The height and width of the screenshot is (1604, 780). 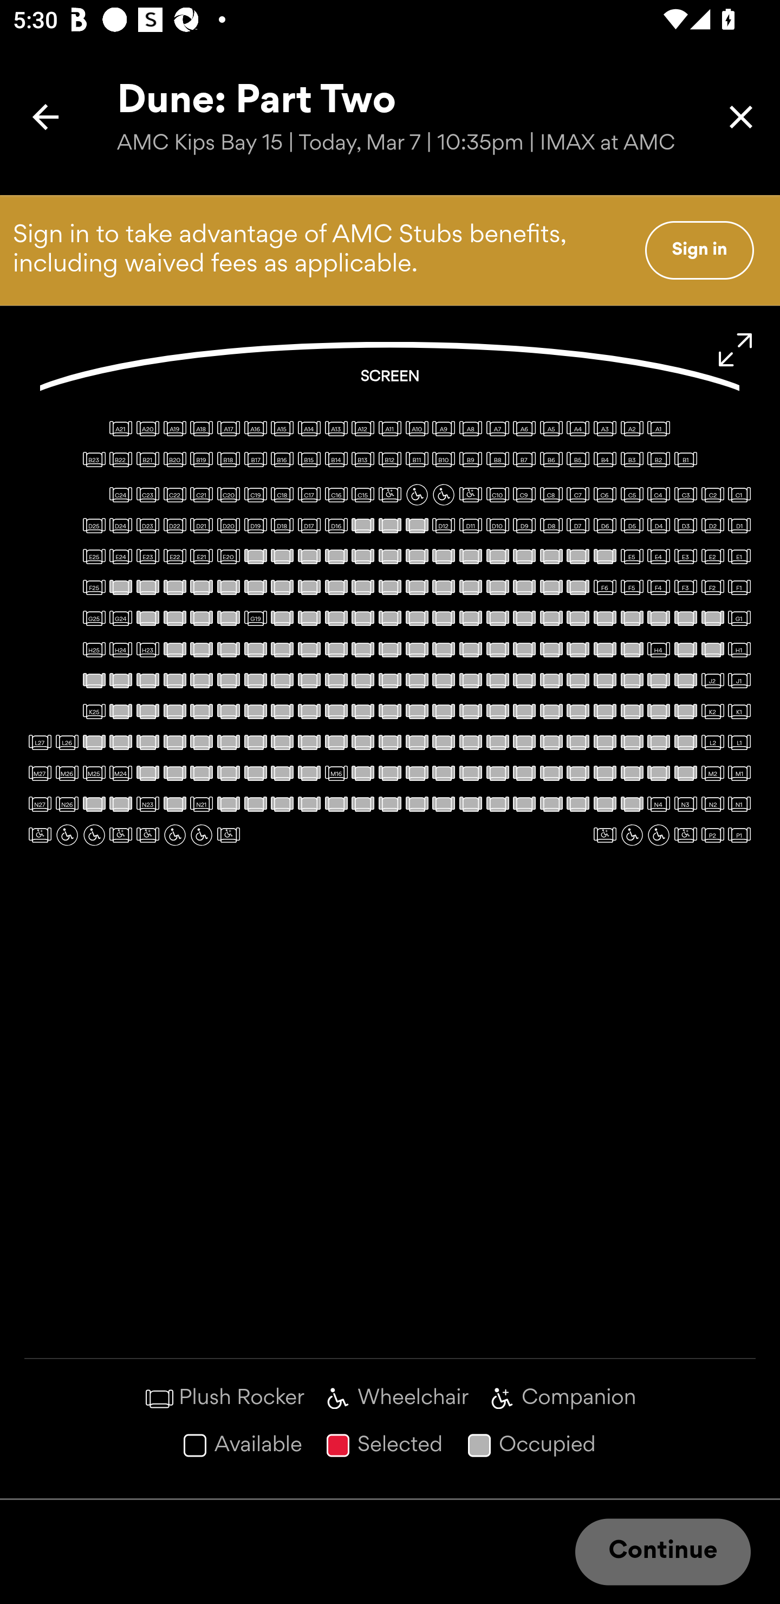 I want to click on P1, Regular seat, available, so click(x=739, y=835).